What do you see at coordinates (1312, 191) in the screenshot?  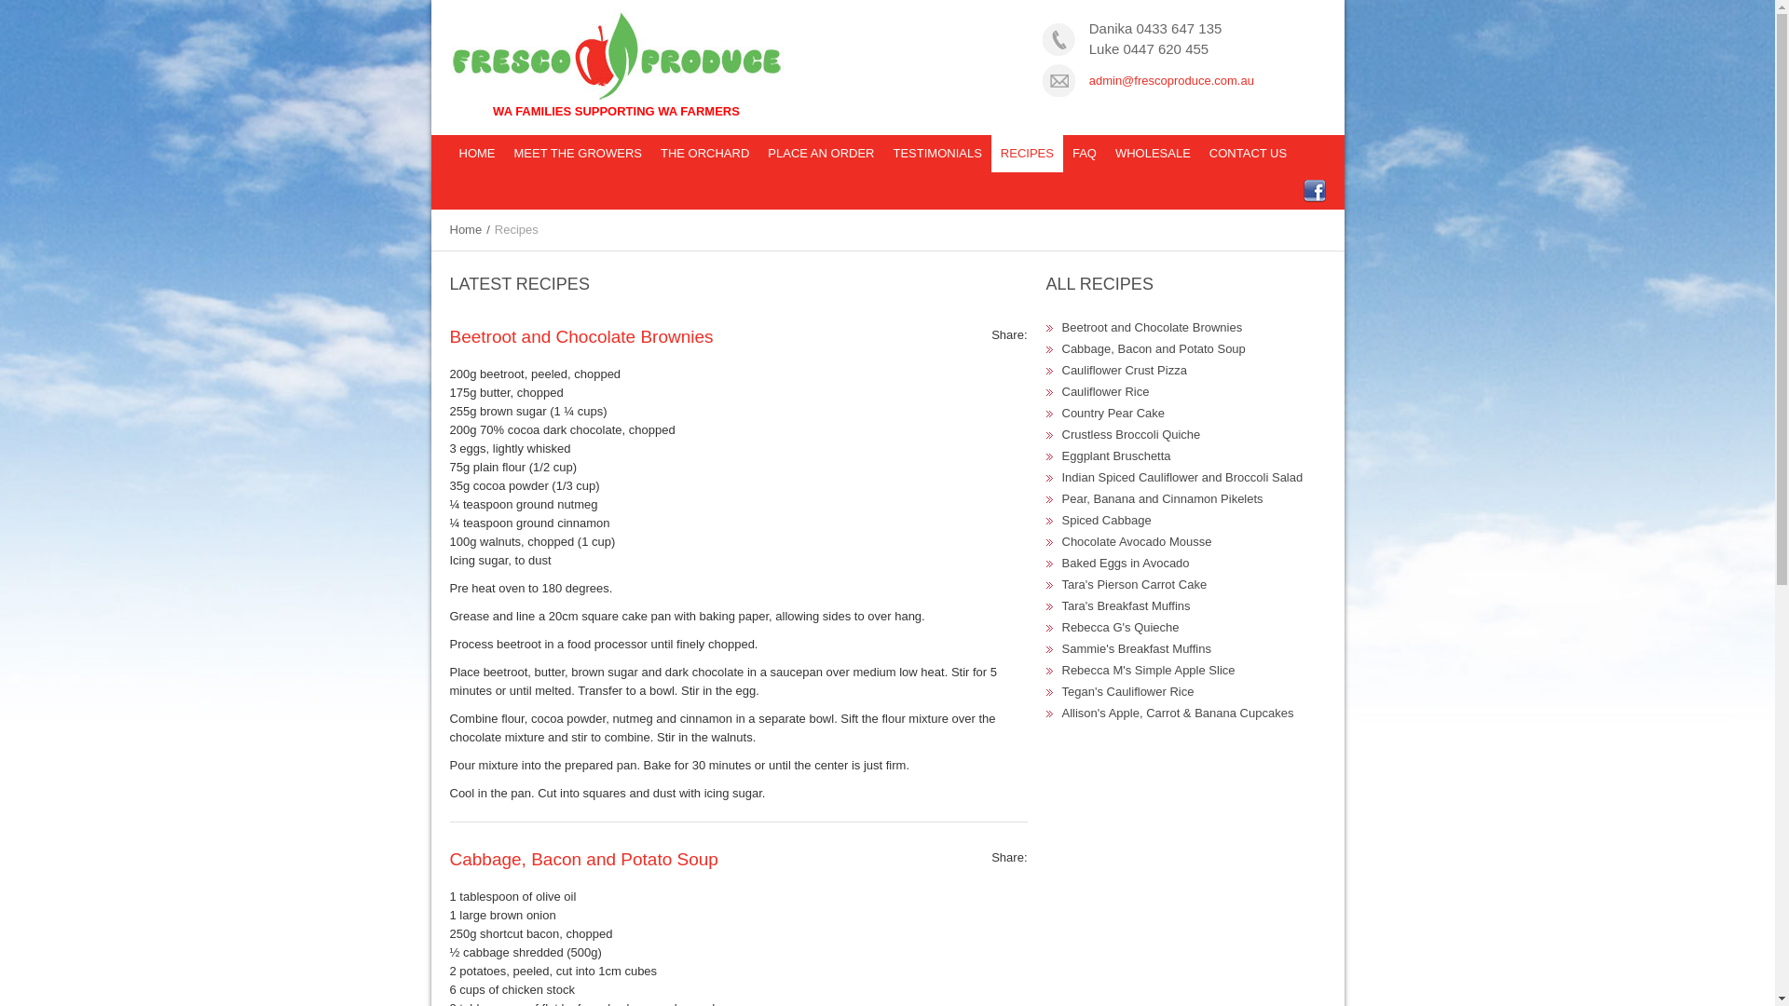 I see `View our Facebook group` at bounding box center [1312, 191].